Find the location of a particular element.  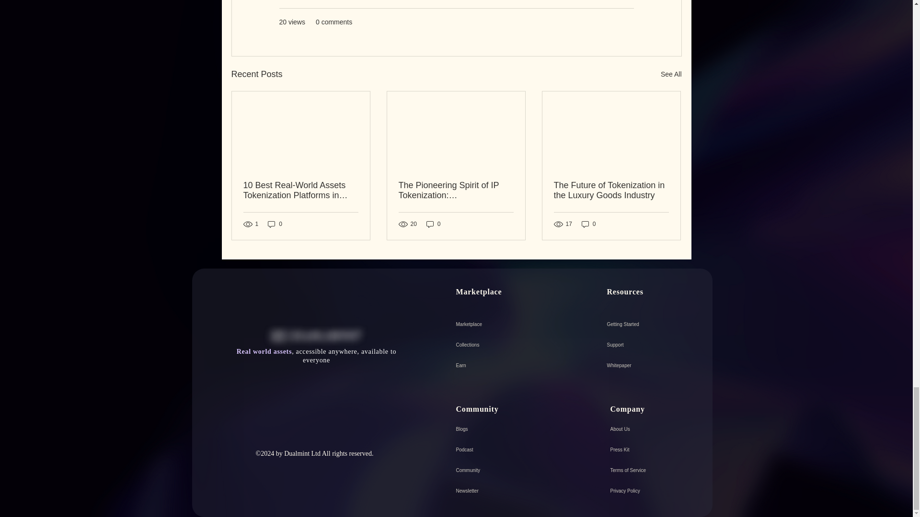

0 is located at coordinates (433, 224).